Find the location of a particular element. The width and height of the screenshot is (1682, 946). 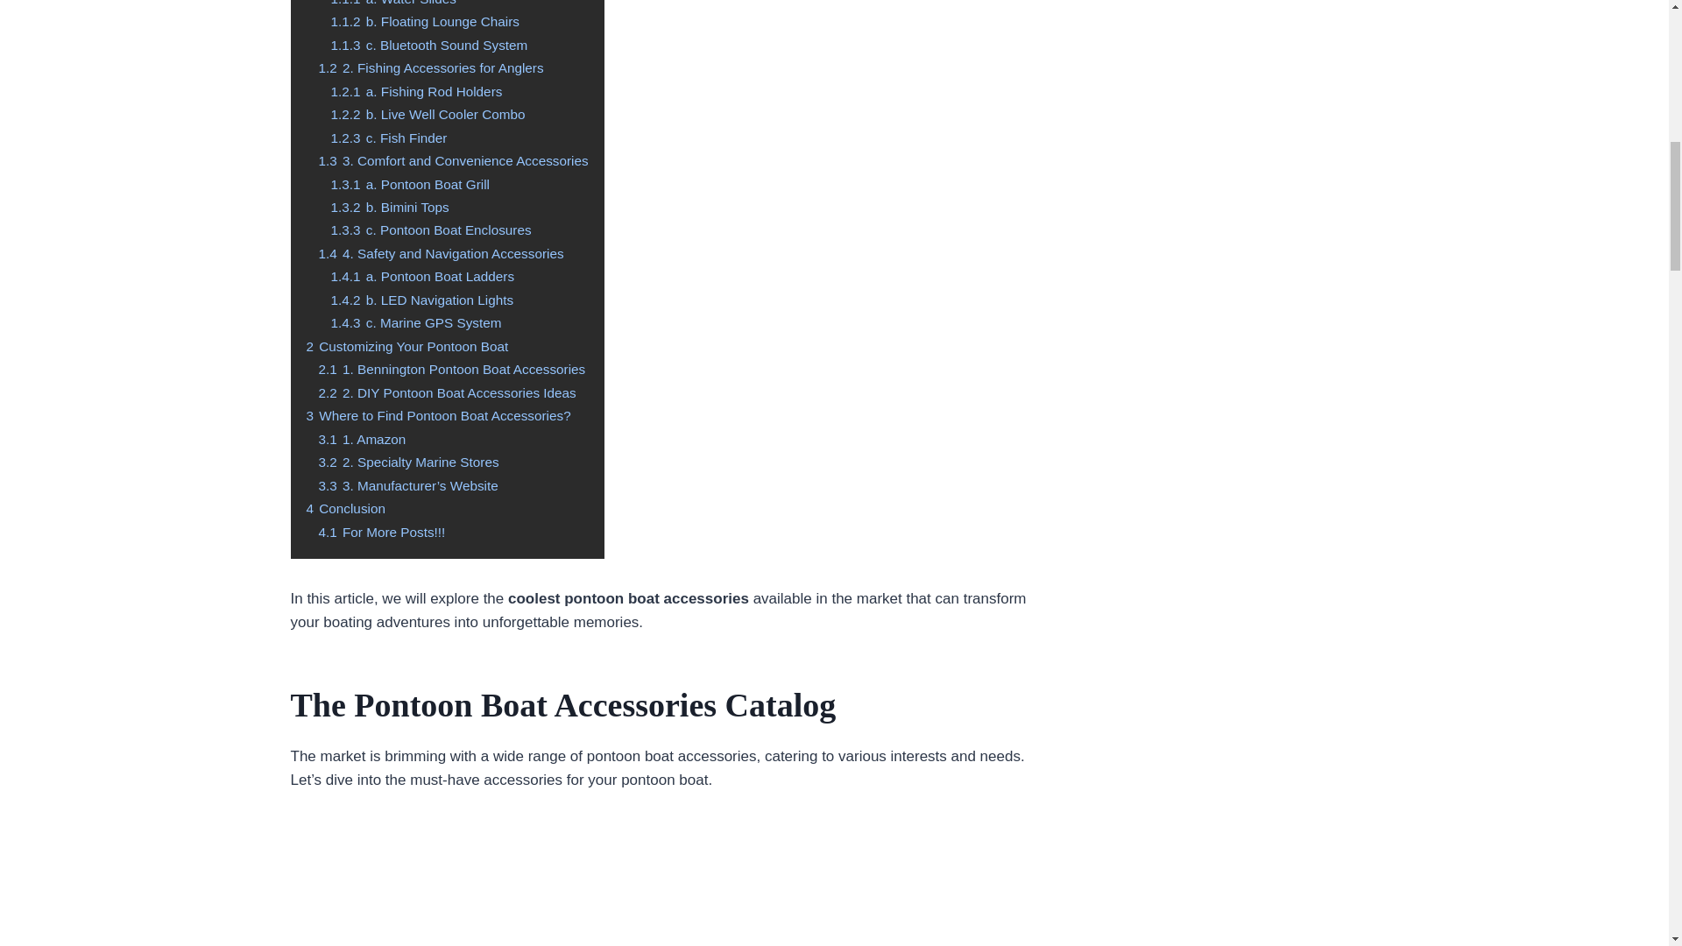

1.2.3 c. Fish Finder is located at coordinates (389, 138).